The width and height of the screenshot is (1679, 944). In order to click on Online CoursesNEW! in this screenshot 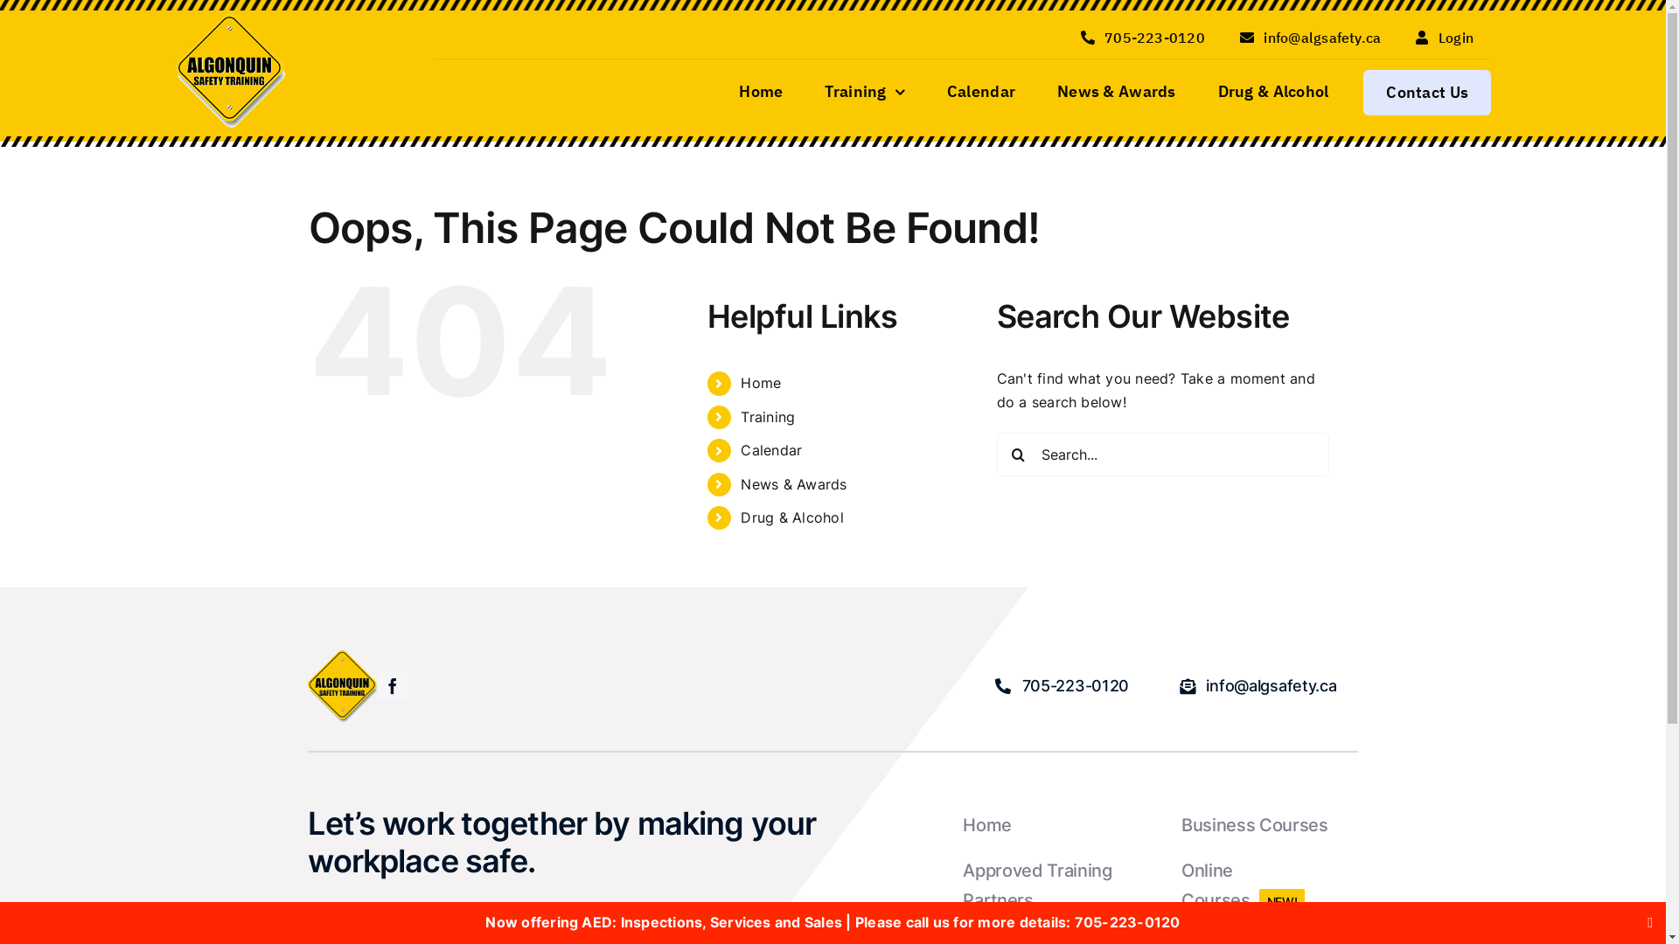, I will do `click(1270, 886)`.